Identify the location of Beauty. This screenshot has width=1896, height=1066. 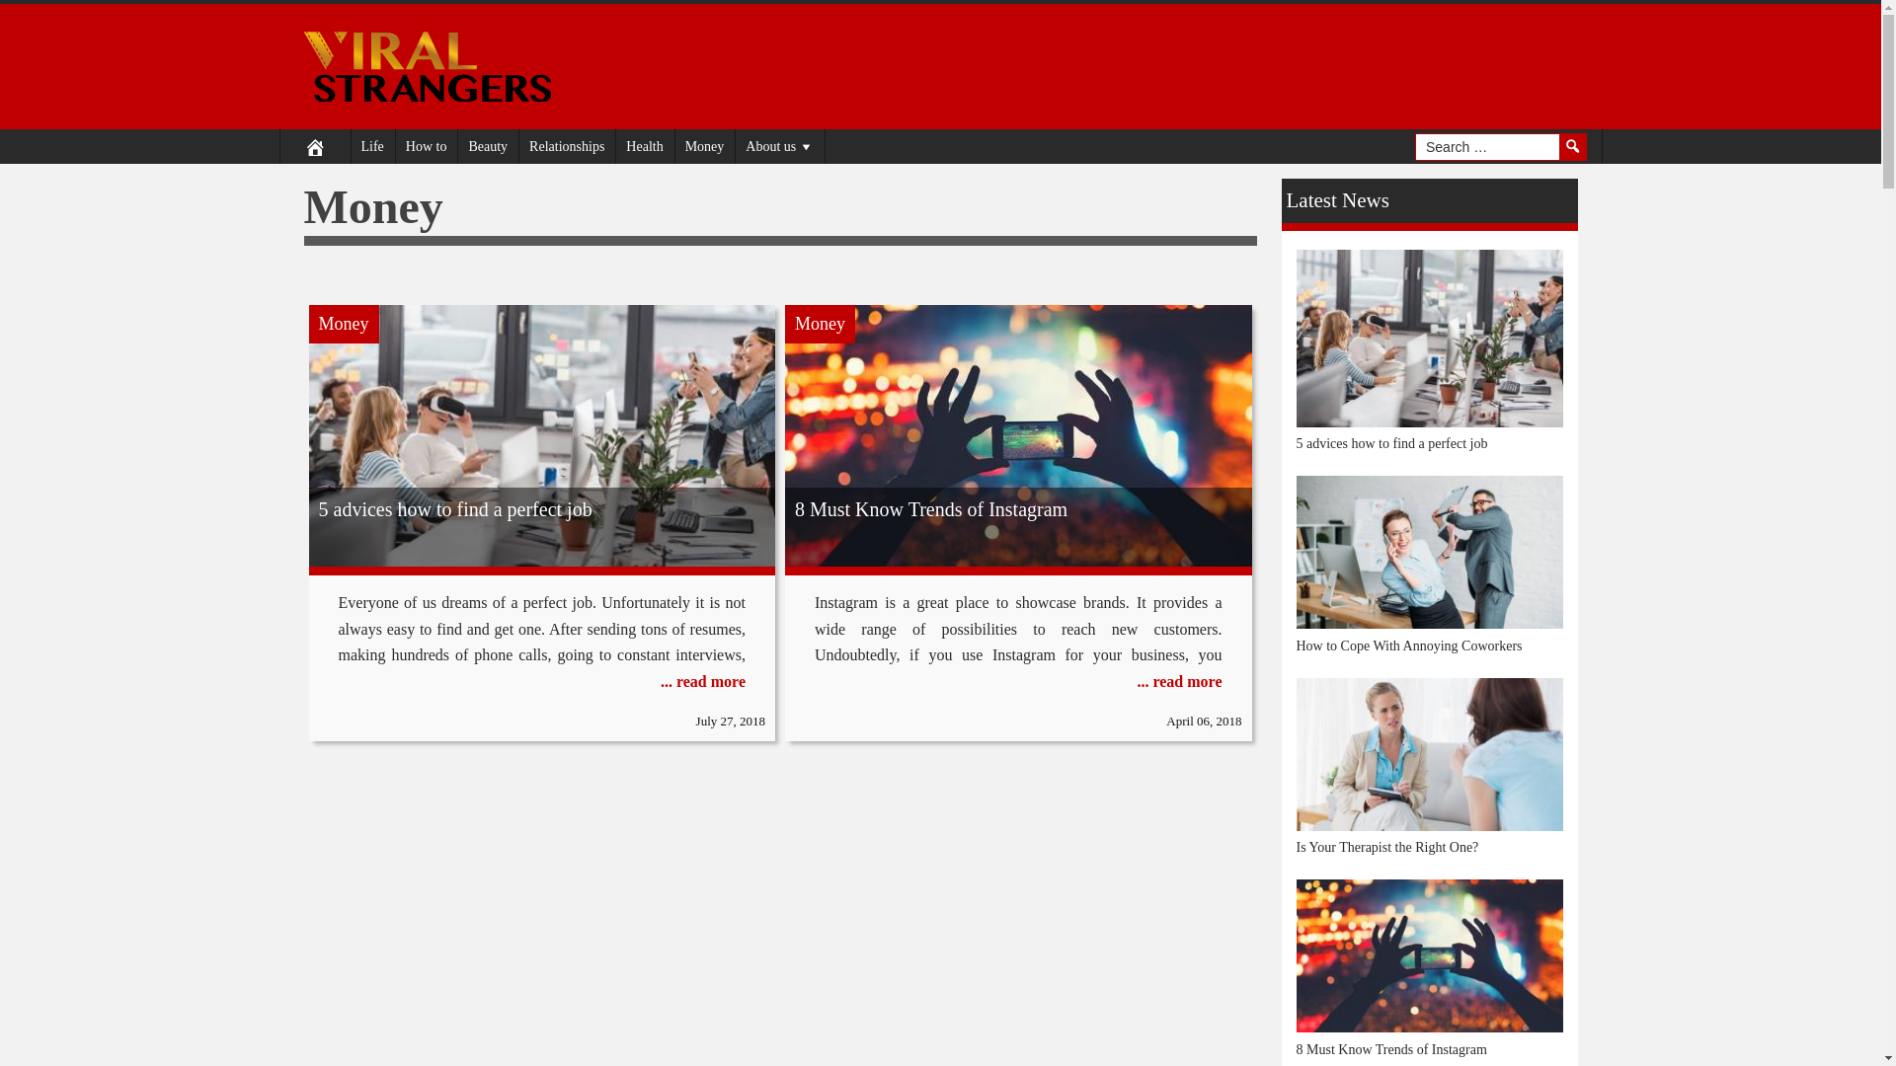
(487, 146).